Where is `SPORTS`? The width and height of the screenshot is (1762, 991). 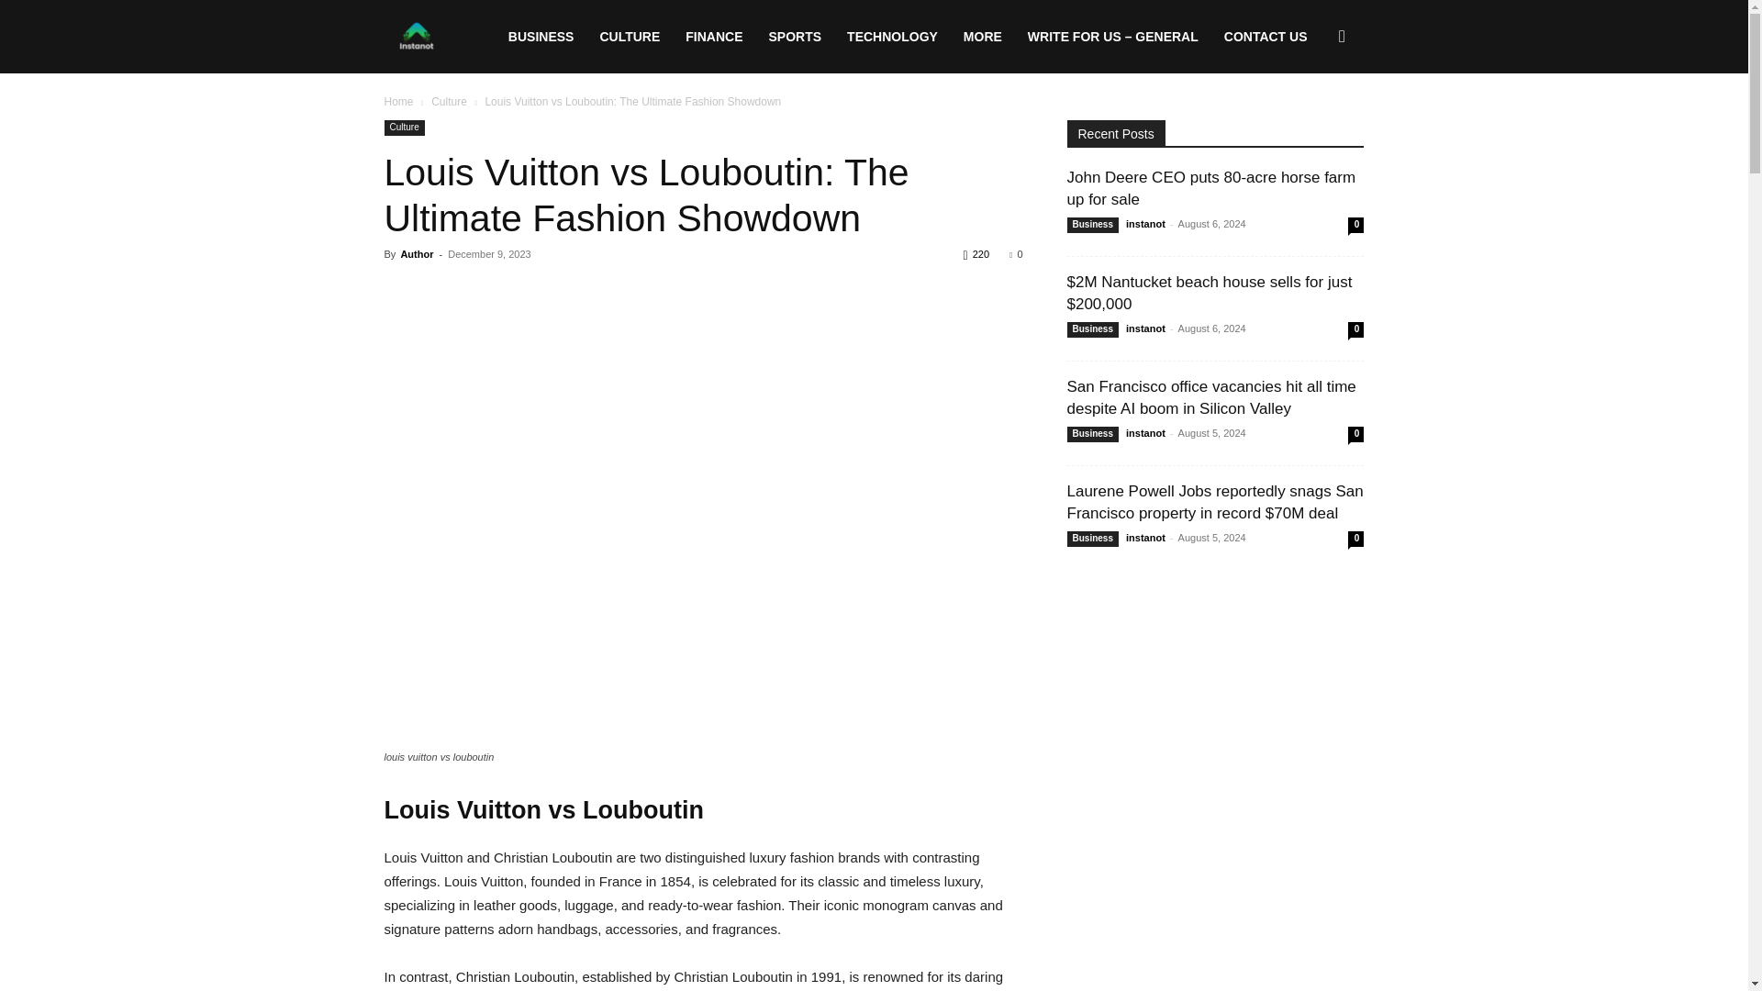
SPORTS is located at coordinates (795, 37).